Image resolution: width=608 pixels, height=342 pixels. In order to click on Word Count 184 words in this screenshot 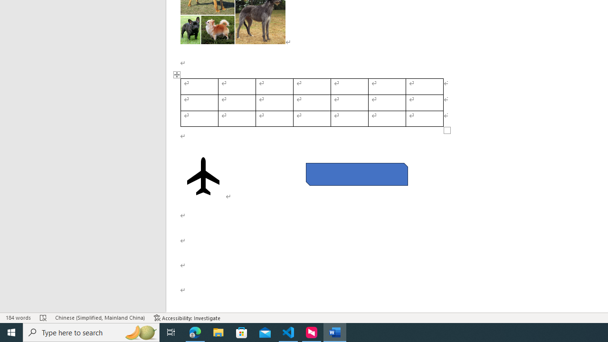, I will do `click(18, 317)`.